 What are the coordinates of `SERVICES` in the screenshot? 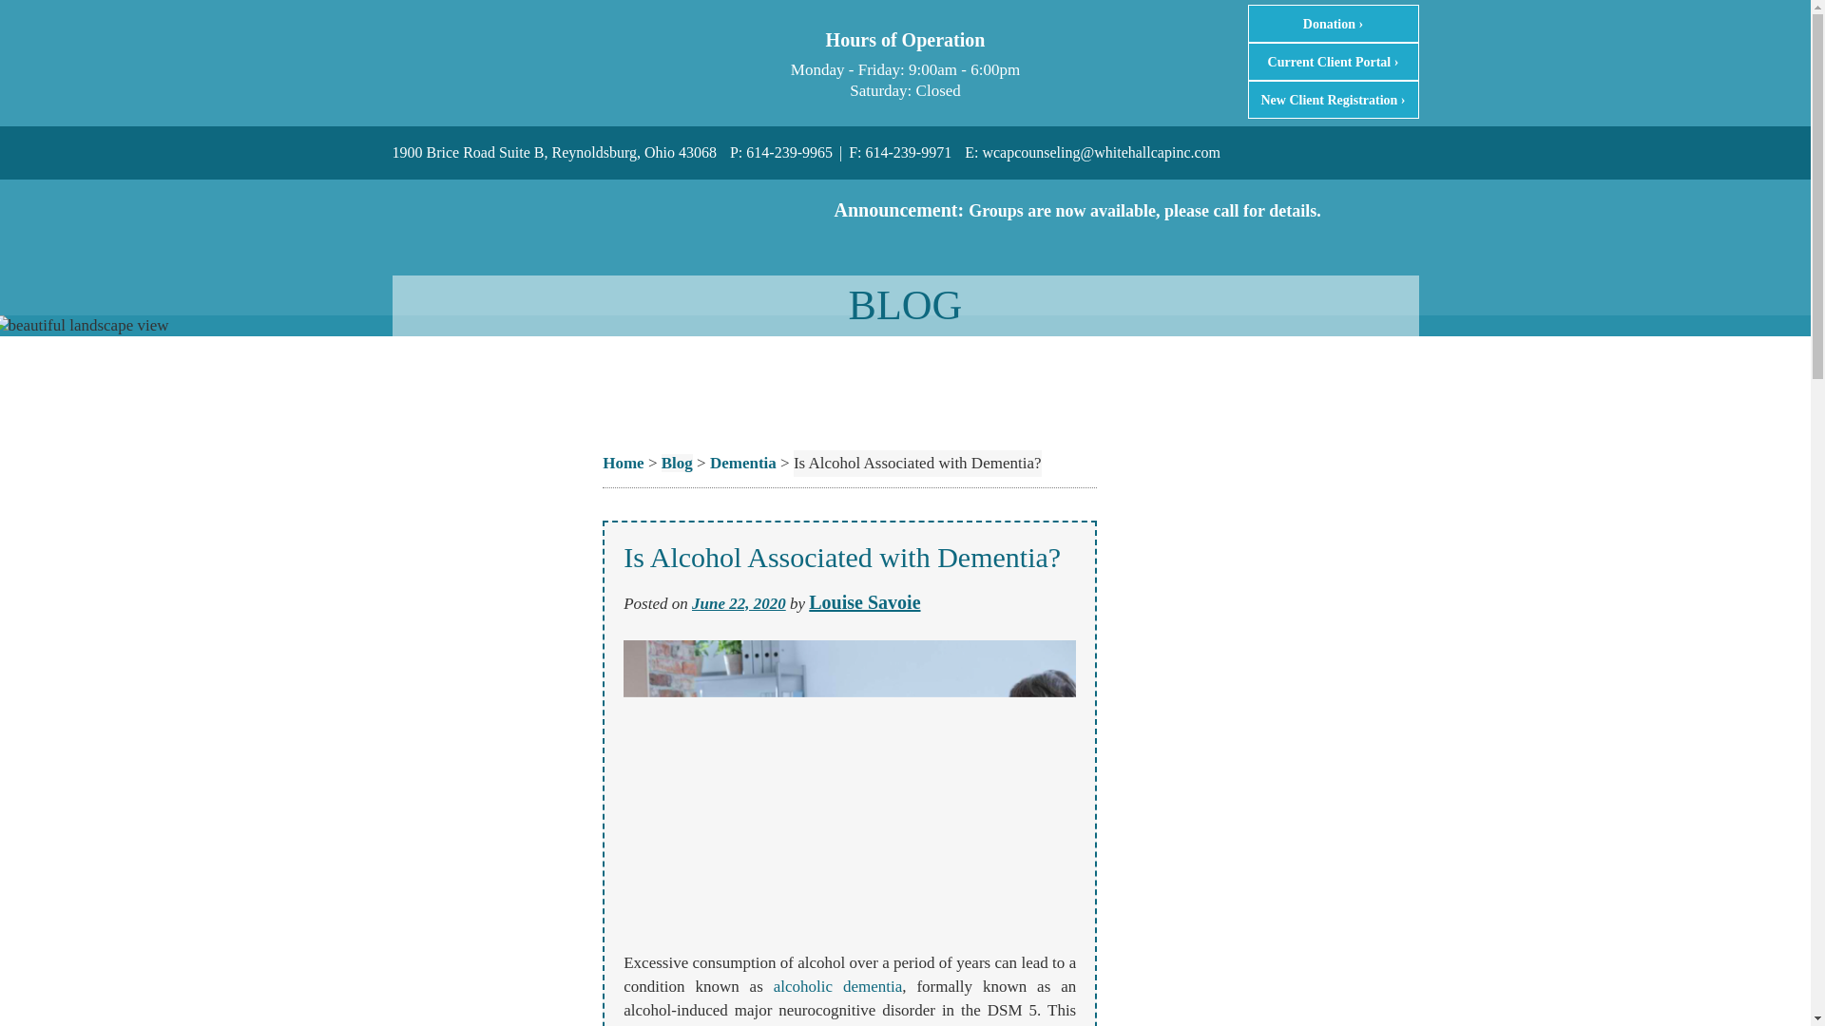 It's located at (1283, 349).